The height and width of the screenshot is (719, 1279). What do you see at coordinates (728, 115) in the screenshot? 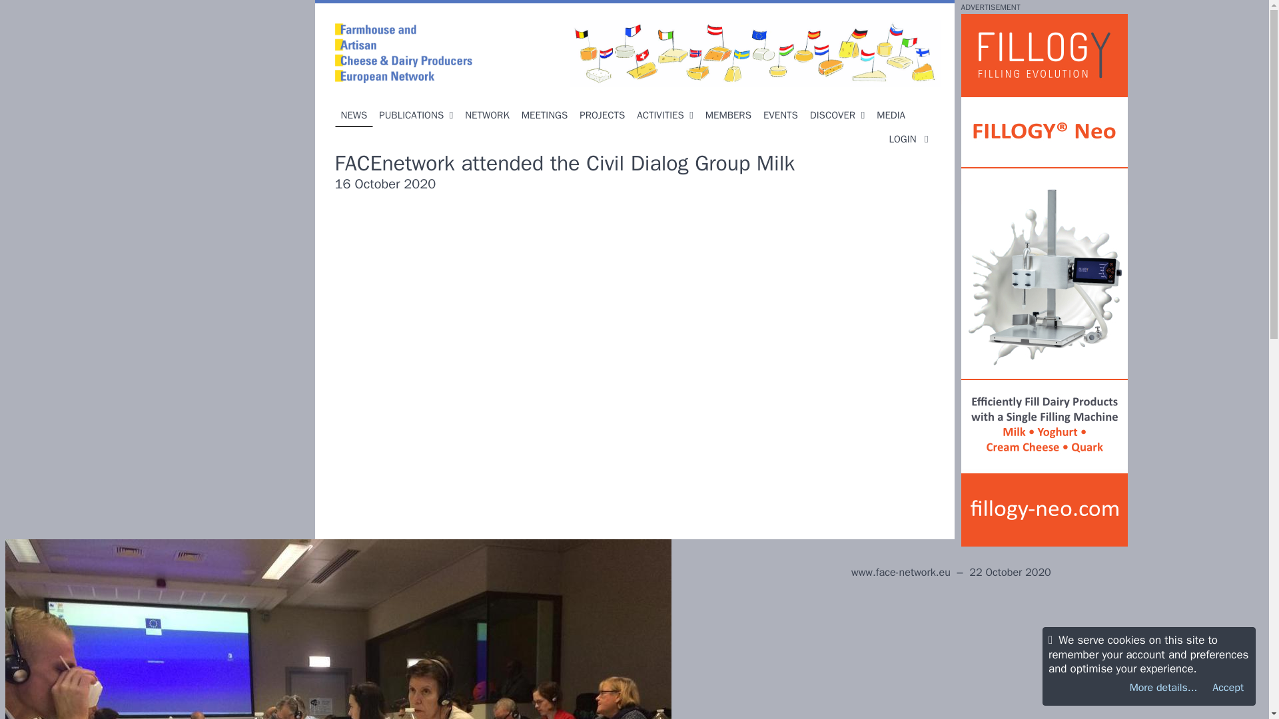
I see `MEMBERS` at bounding box center [728, 115].